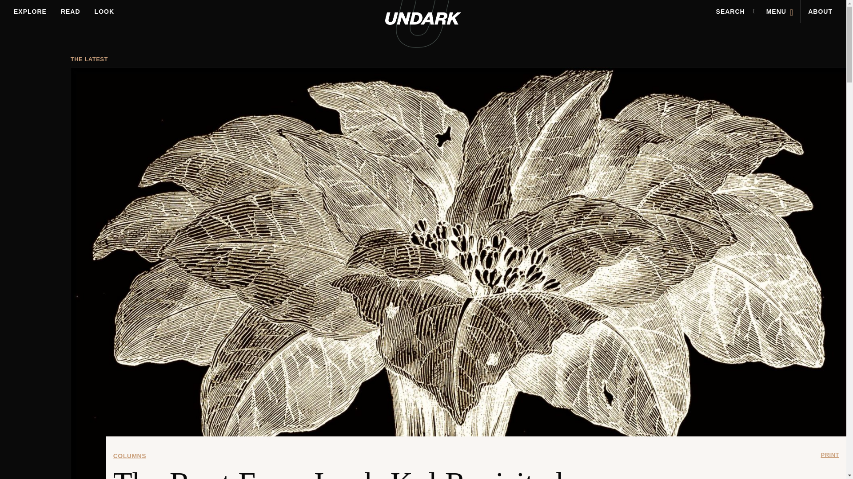 This screenshot has height=479, width=853. What do you see at coordinates (104, 12) in the screenshot?
I see `LOOK` at bounding box center [104, 12].